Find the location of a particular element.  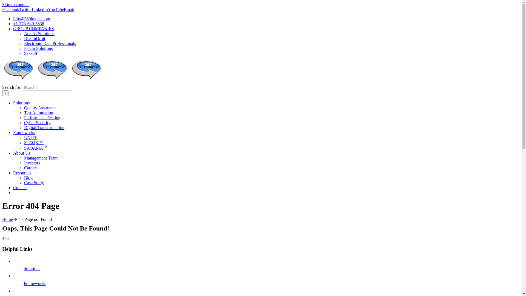

SAQAMATM is located at coordinates (36, 148).